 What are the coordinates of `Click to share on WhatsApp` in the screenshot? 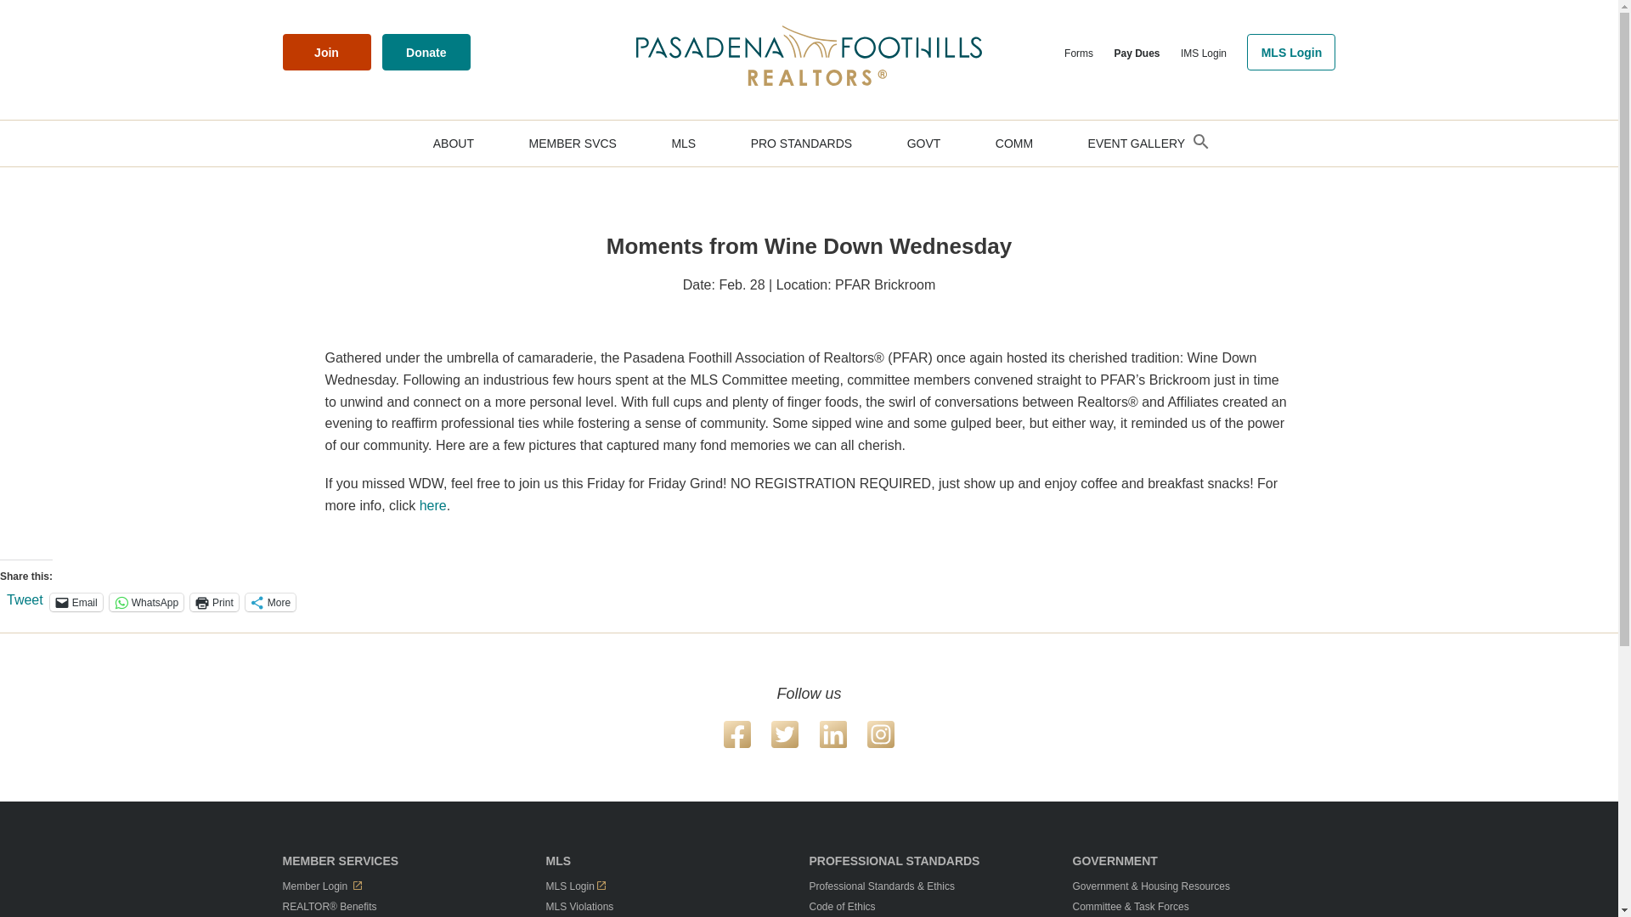 It's located at (146, 602).